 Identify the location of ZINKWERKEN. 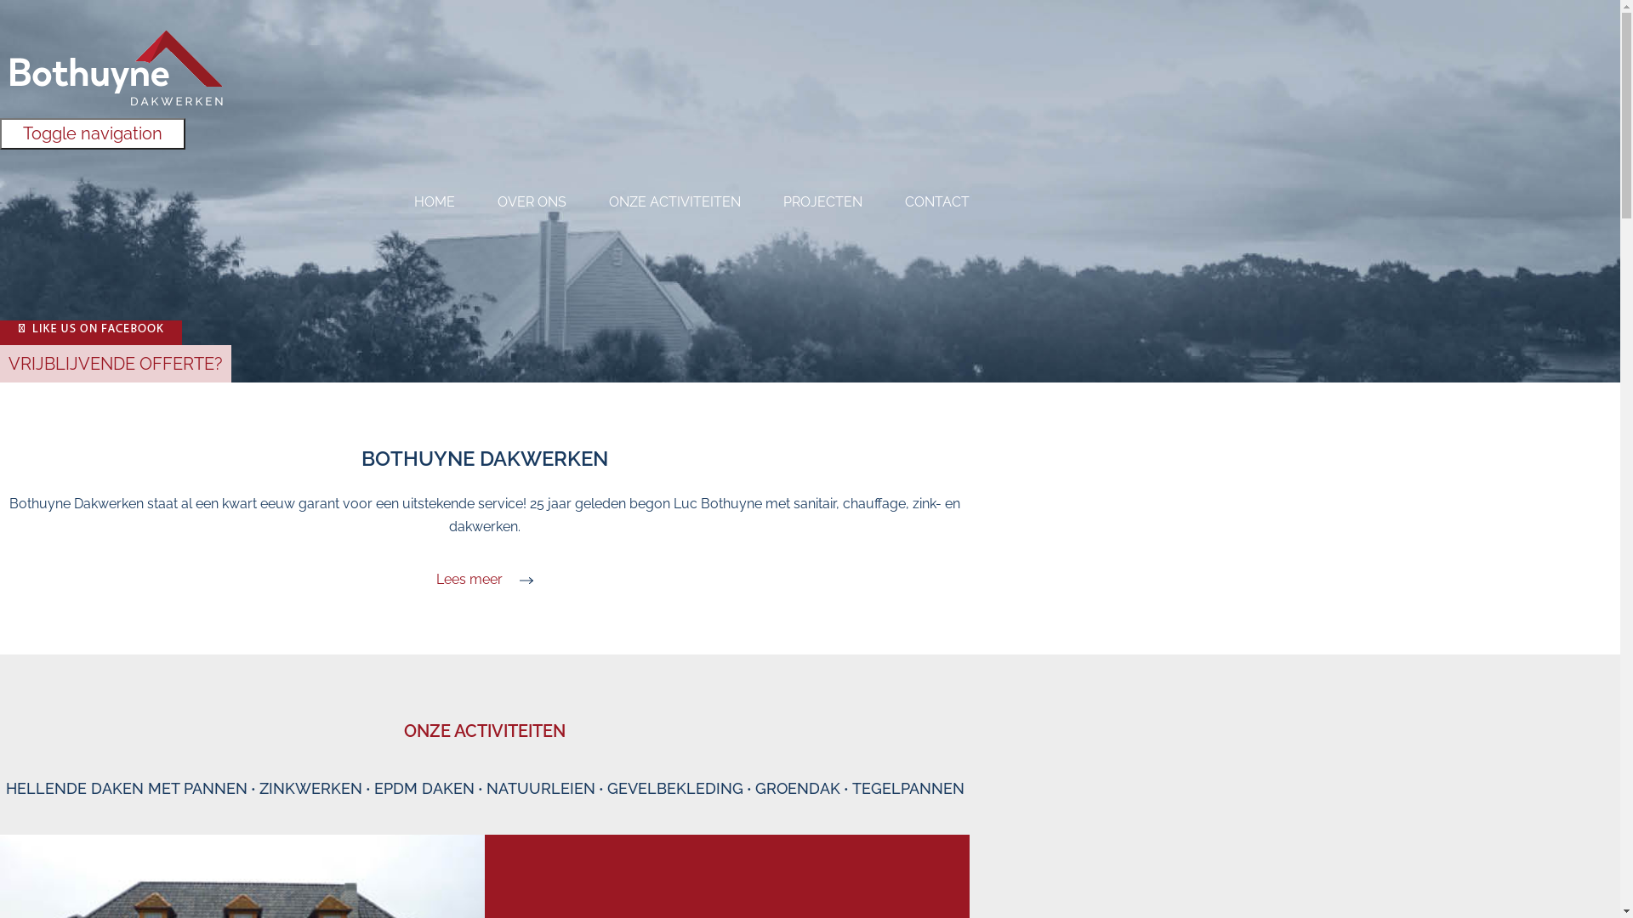
(310, 789).